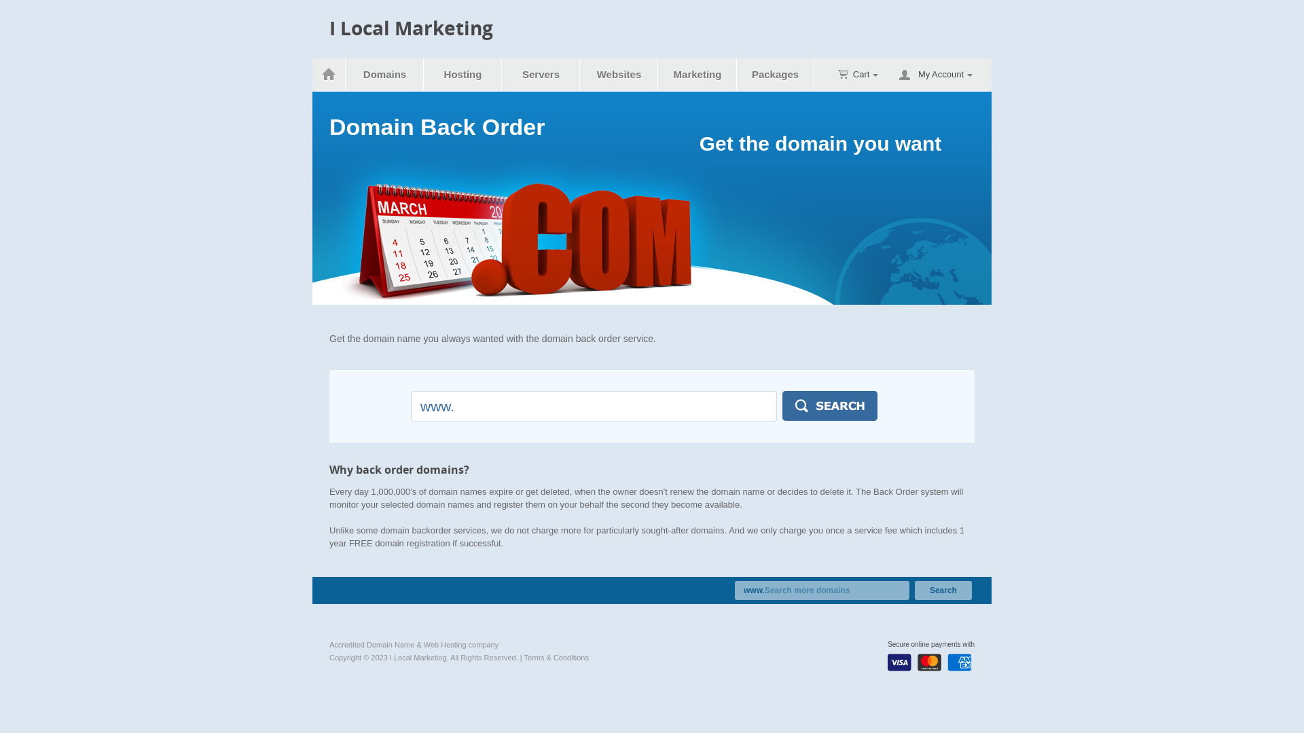 Image resolution: width=1304 pixels, height=733 pixels. Describe the element at coordinates (329, 75) in the screenshot. I see `Home` at that location.